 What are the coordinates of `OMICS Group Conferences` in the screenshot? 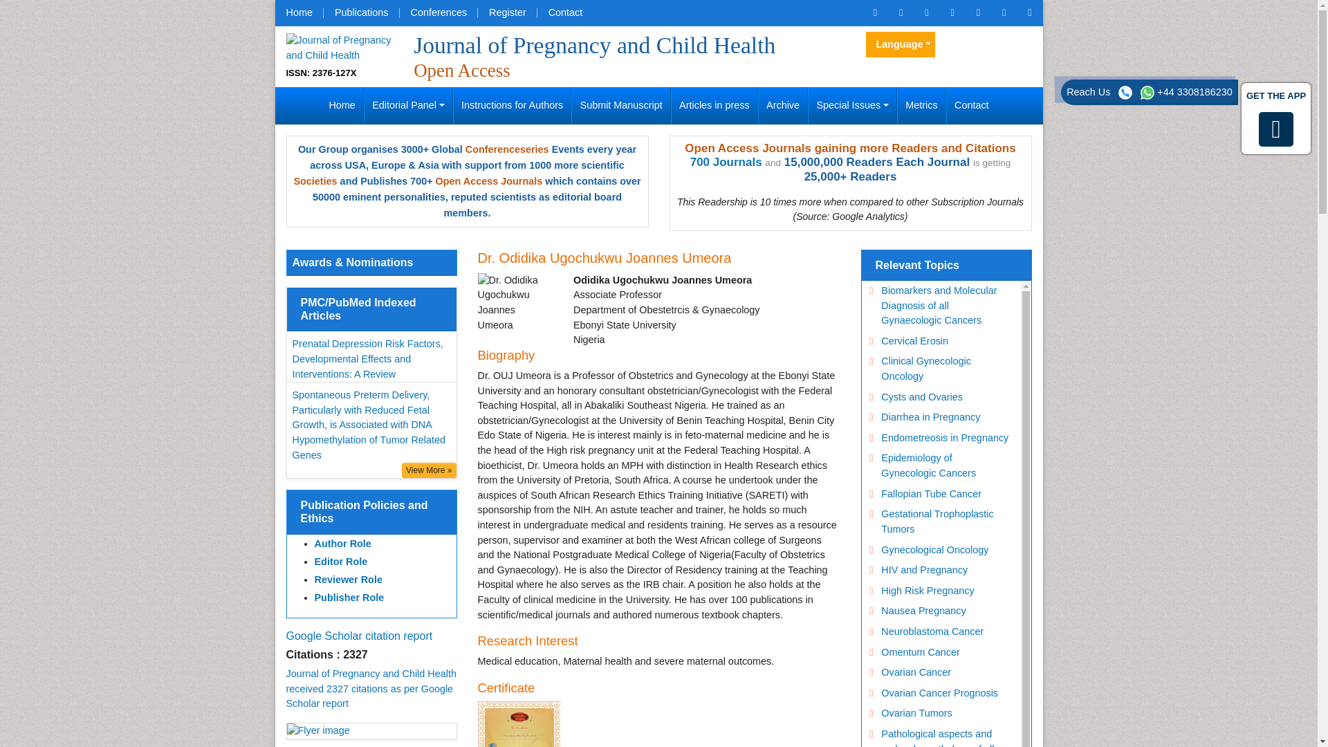 It's located at (439, 12).